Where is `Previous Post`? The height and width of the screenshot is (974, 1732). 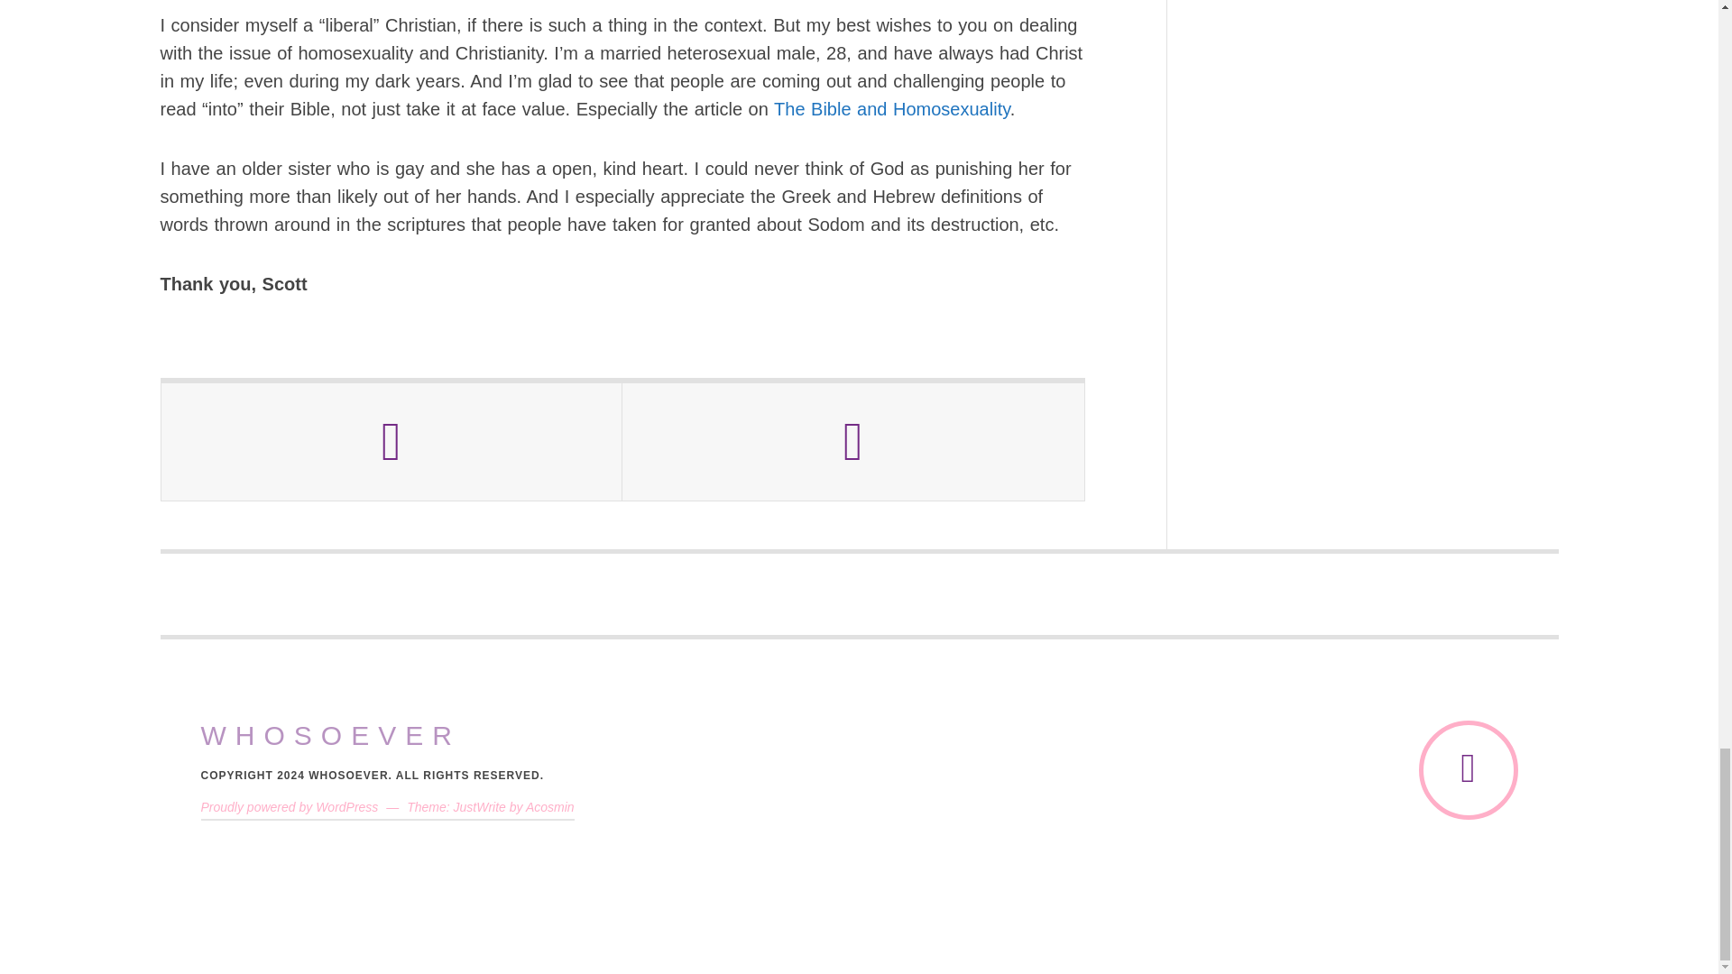 Previous Post is located at coordinates (392, 442).